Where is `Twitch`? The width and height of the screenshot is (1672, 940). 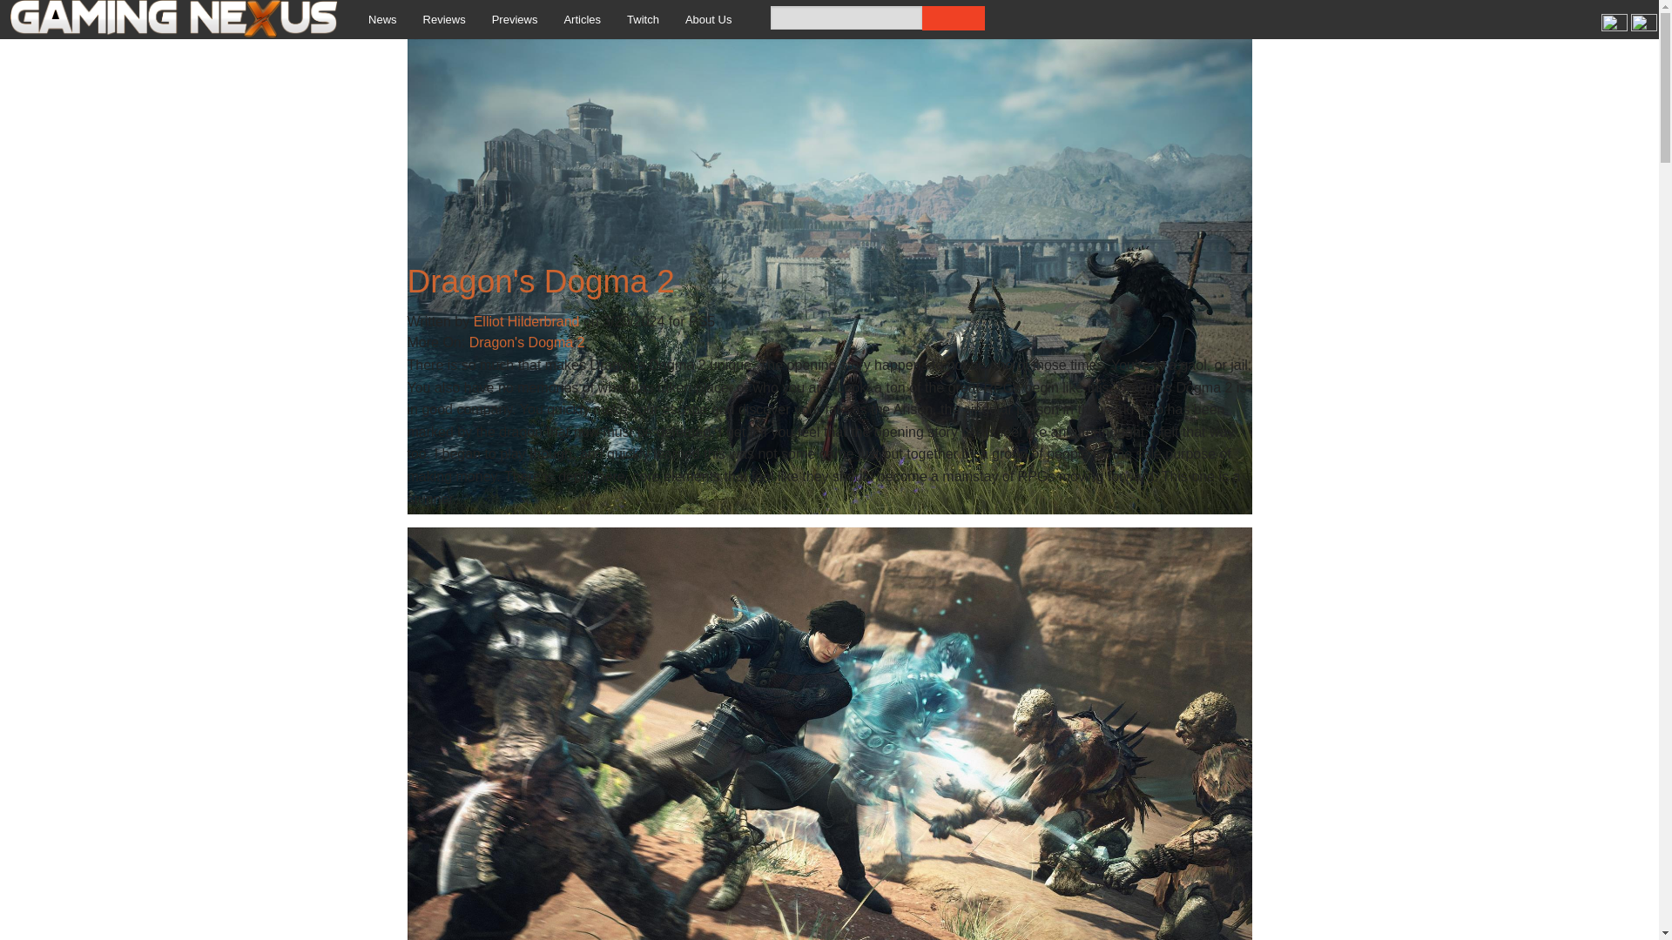 Twitch is located at coordinates (643, 19).